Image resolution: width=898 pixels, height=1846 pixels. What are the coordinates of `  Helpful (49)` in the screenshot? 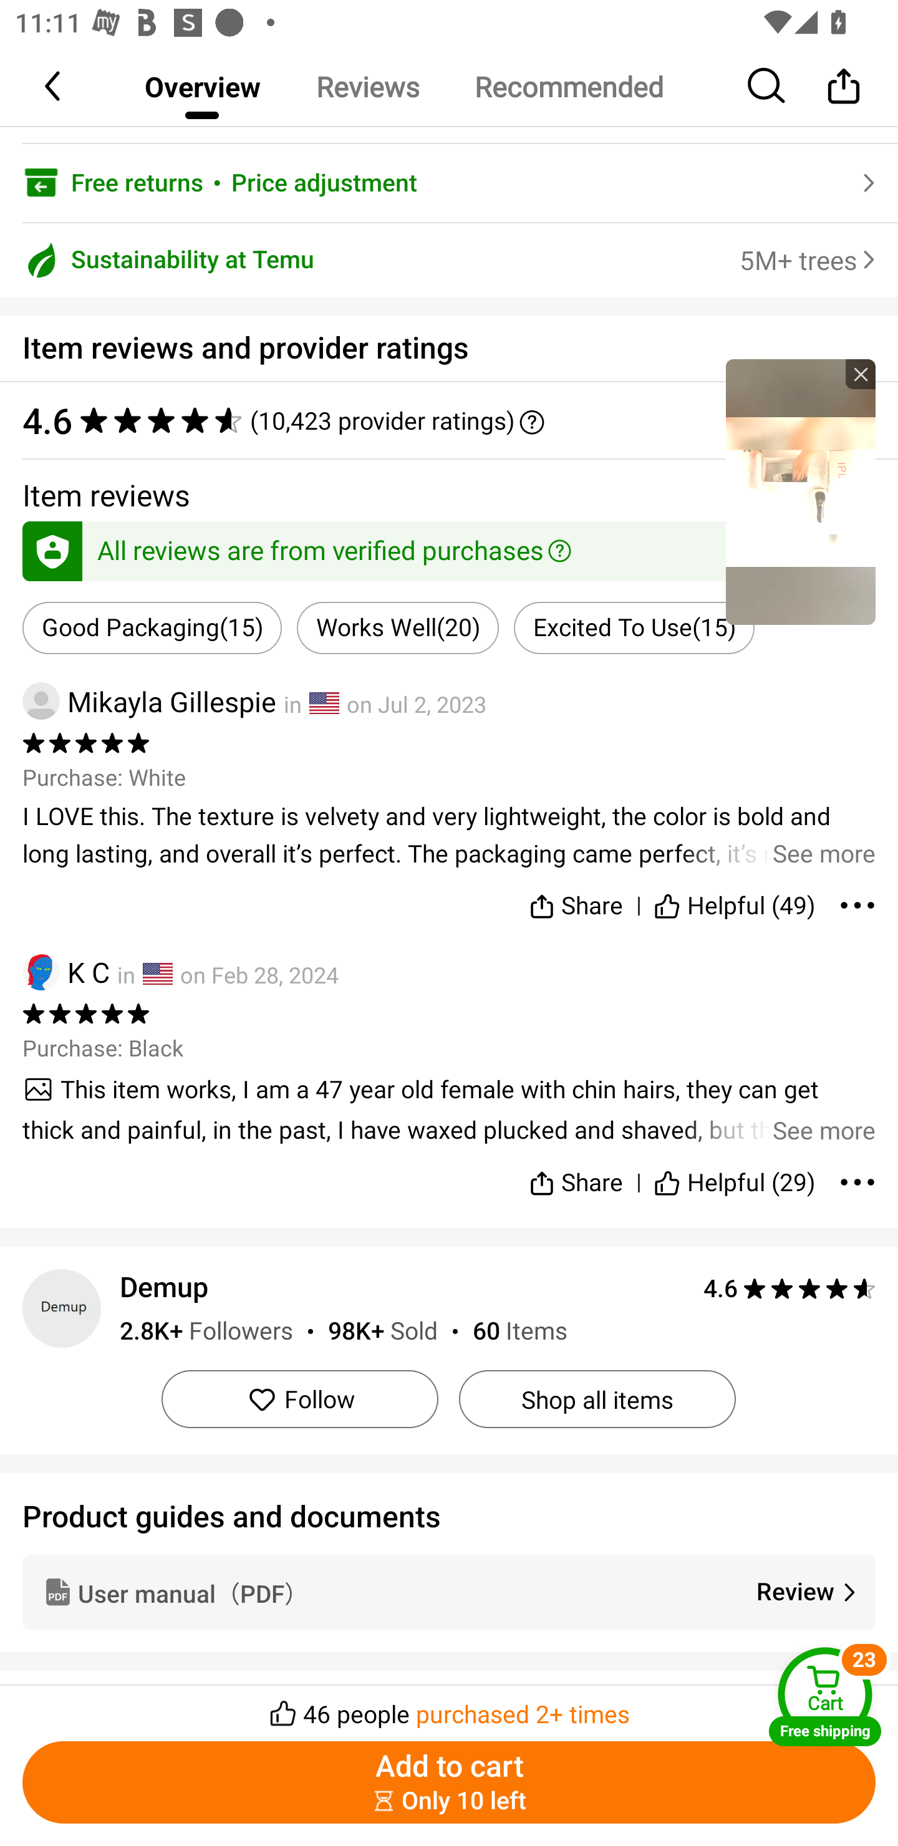 It's located at (735, 902).